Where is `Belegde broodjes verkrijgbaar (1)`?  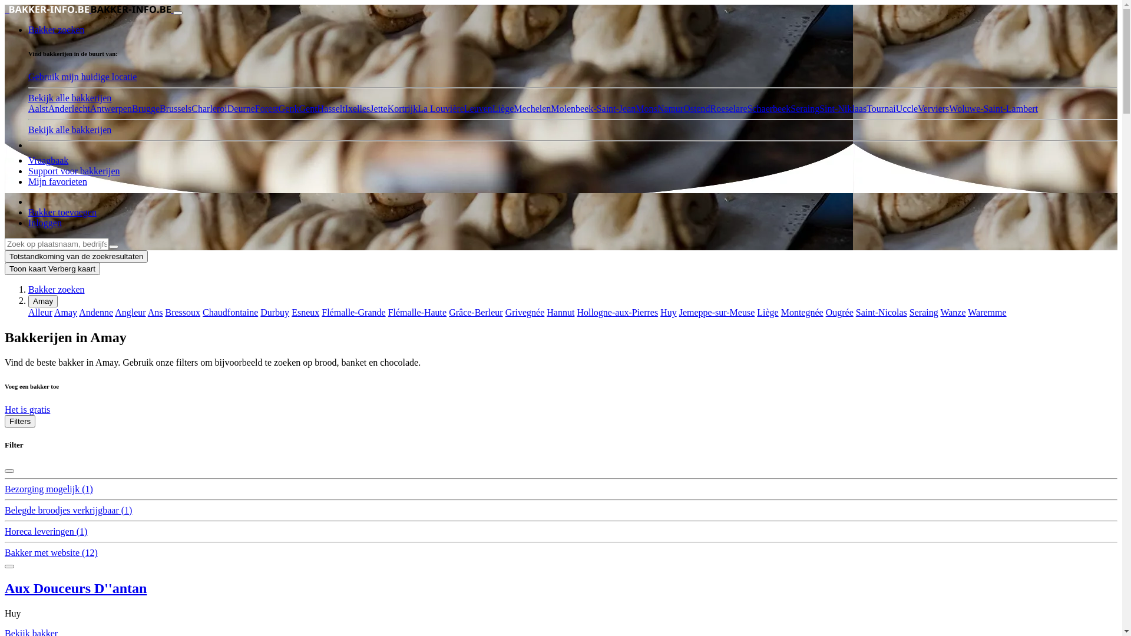
Belegde broodjes verkrijgbaar (1) is located at coordinates (68, 510).